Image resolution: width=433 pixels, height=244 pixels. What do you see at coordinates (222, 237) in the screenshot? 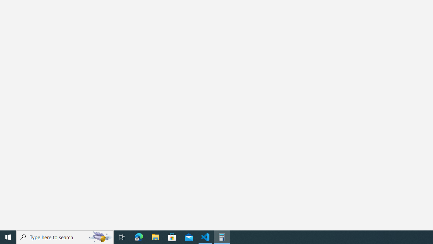
I see `Calculator - 1 running window` at bounding box center [222, 237].